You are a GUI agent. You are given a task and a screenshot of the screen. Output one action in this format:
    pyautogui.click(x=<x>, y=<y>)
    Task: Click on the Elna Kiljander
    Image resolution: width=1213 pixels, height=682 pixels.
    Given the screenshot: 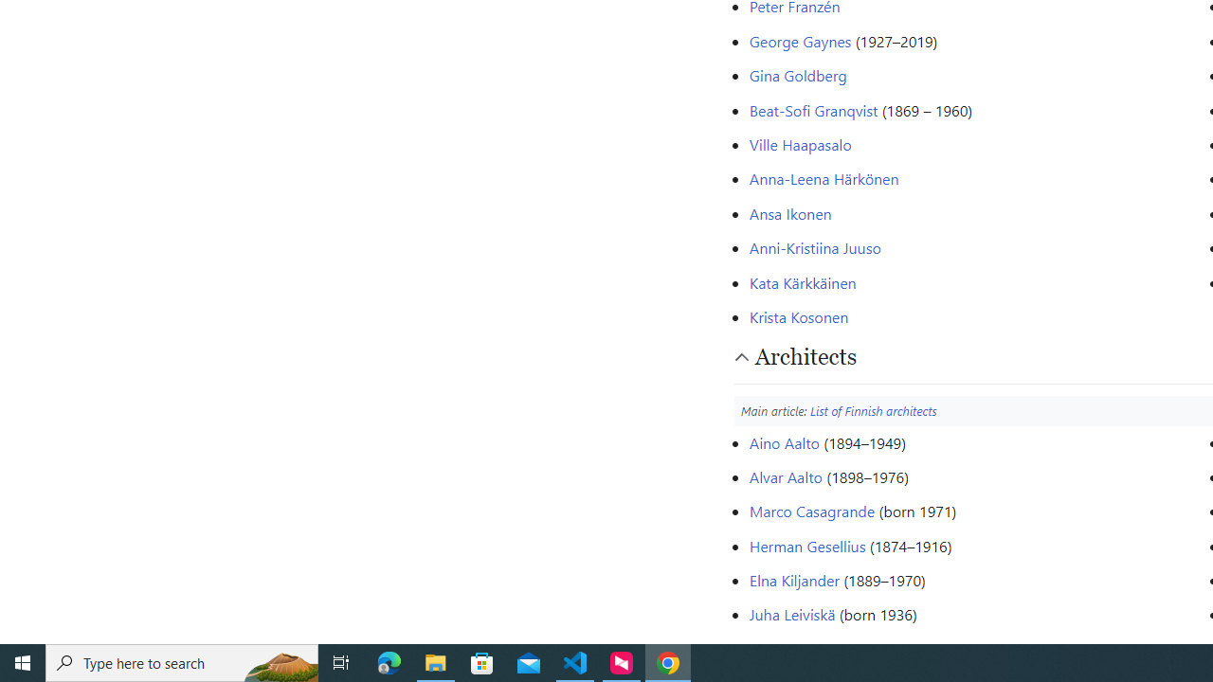 What is the action you would take?
    pyautogui.click(x=793, y=580)
    